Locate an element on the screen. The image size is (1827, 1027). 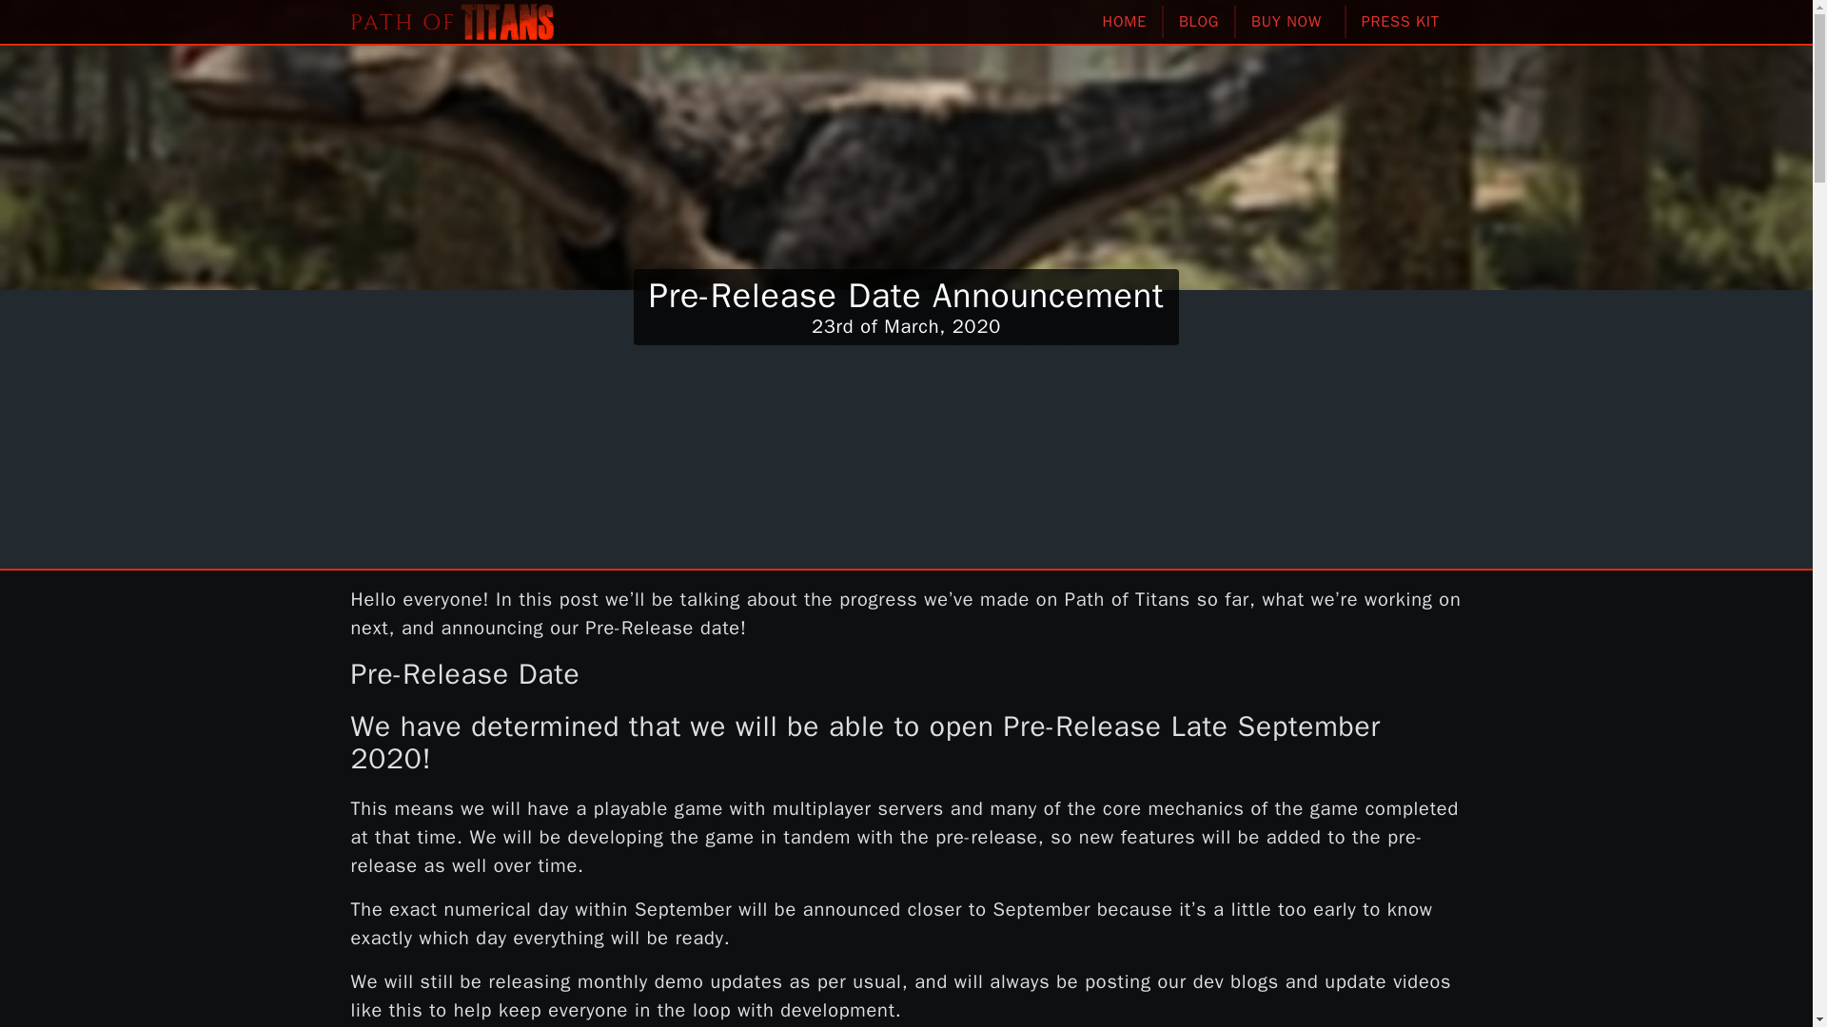
BLOG is located at coordinates (1200, 21).